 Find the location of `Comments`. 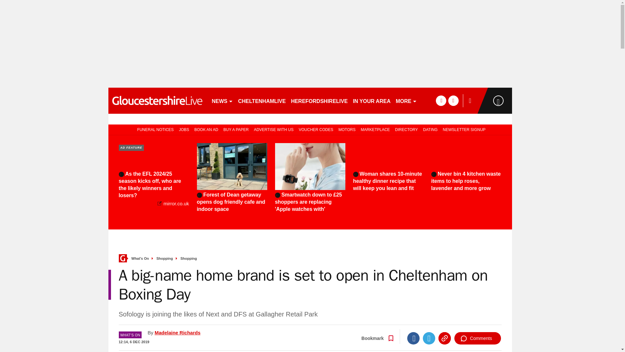

Comments is located at coordinates (478, 338).